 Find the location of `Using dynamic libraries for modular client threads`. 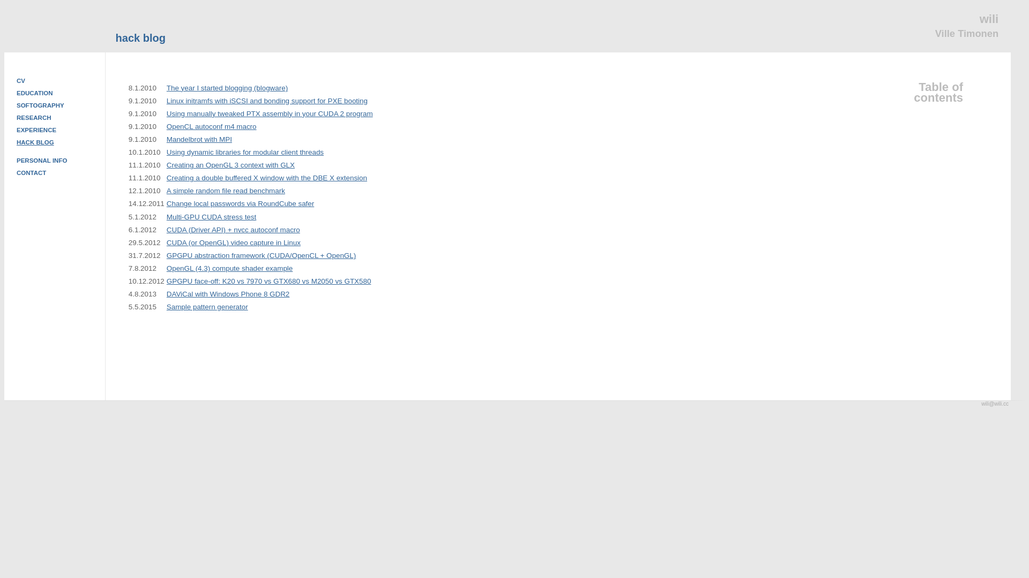

Using dynamic libraries for modular client threads is located at coordinates (245, 152).